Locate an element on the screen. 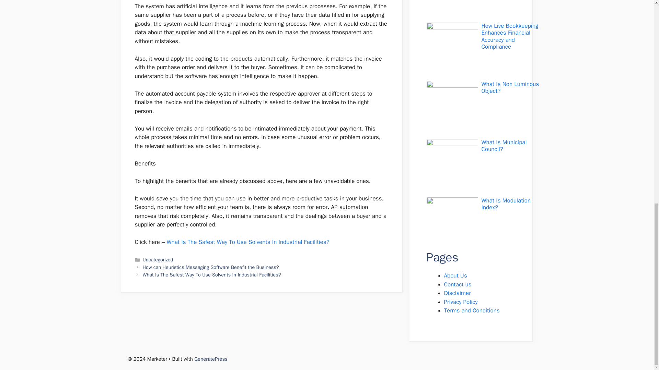 The height and width of the screenshot is (370, 659). What Is Non Luminous Object? is located at coordinates (510, 88).